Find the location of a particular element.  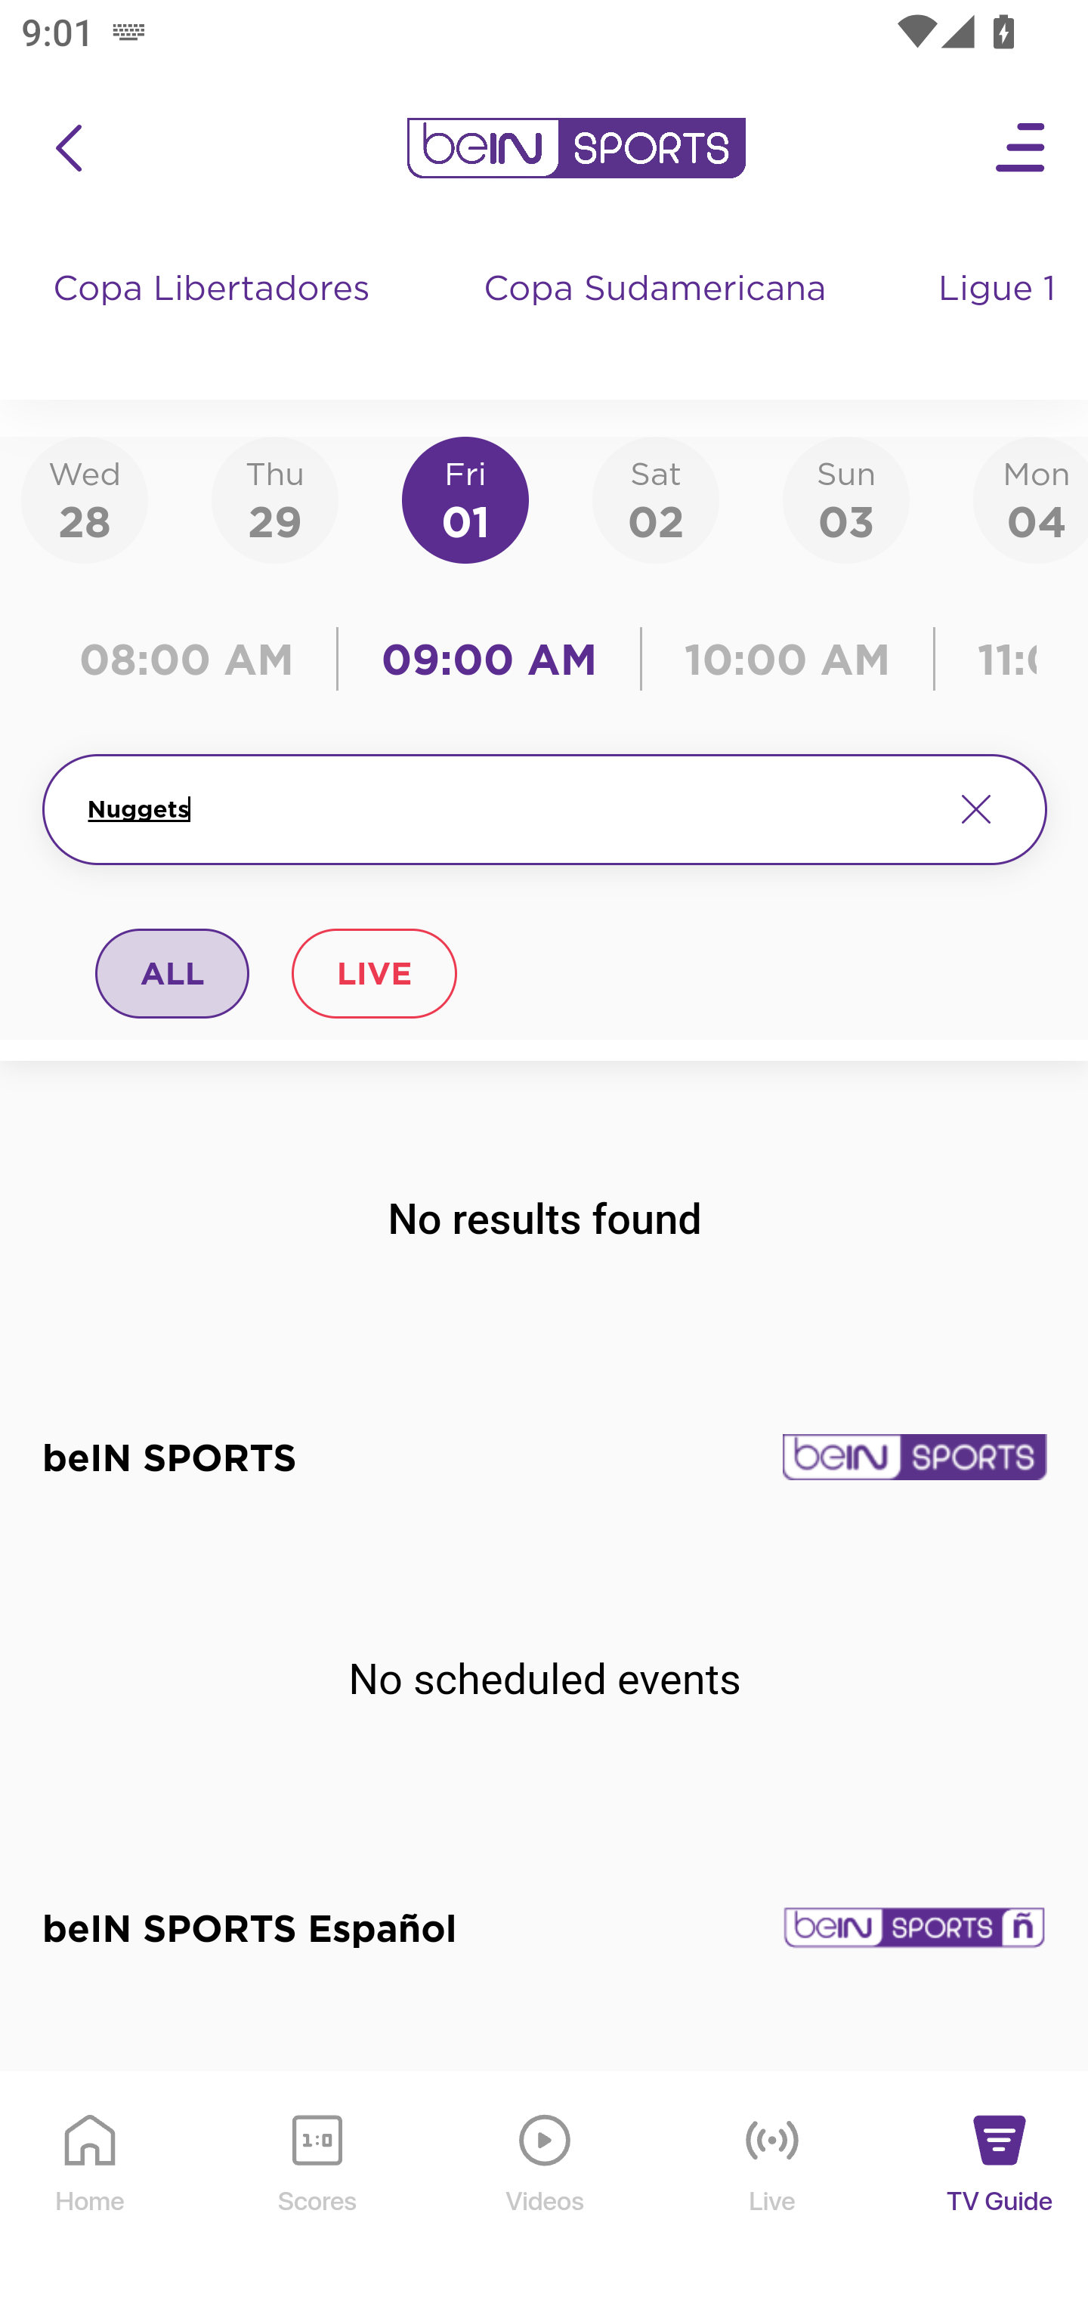

icon back is located at coordinates (68, 148).